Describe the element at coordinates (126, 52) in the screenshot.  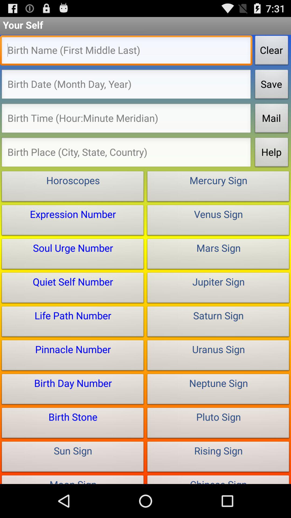
I see `type in full birth name` at that location.